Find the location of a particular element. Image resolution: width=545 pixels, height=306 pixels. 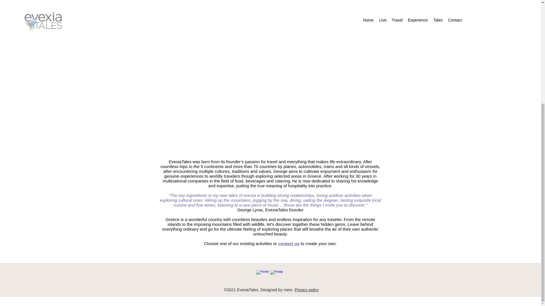

Privacy policy is located at coordinates (307, 290).